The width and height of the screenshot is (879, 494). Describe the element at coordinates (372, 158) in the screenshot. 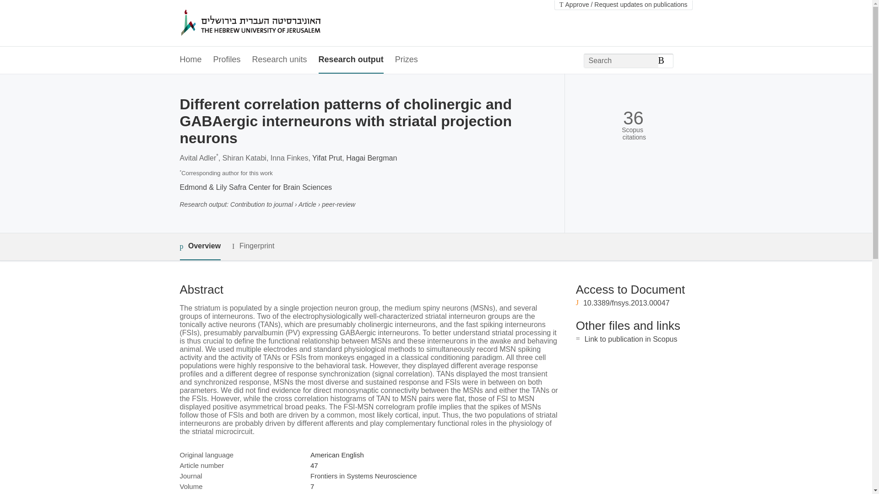

I see `Hagai Bergman` at that location.